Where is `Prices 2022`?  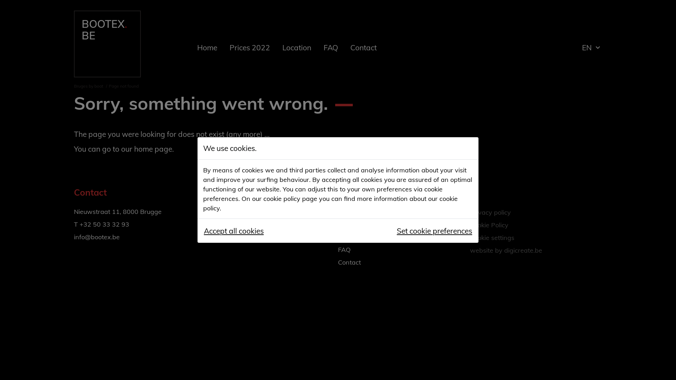
Prices 2022 is located at coordinates (250, 47).